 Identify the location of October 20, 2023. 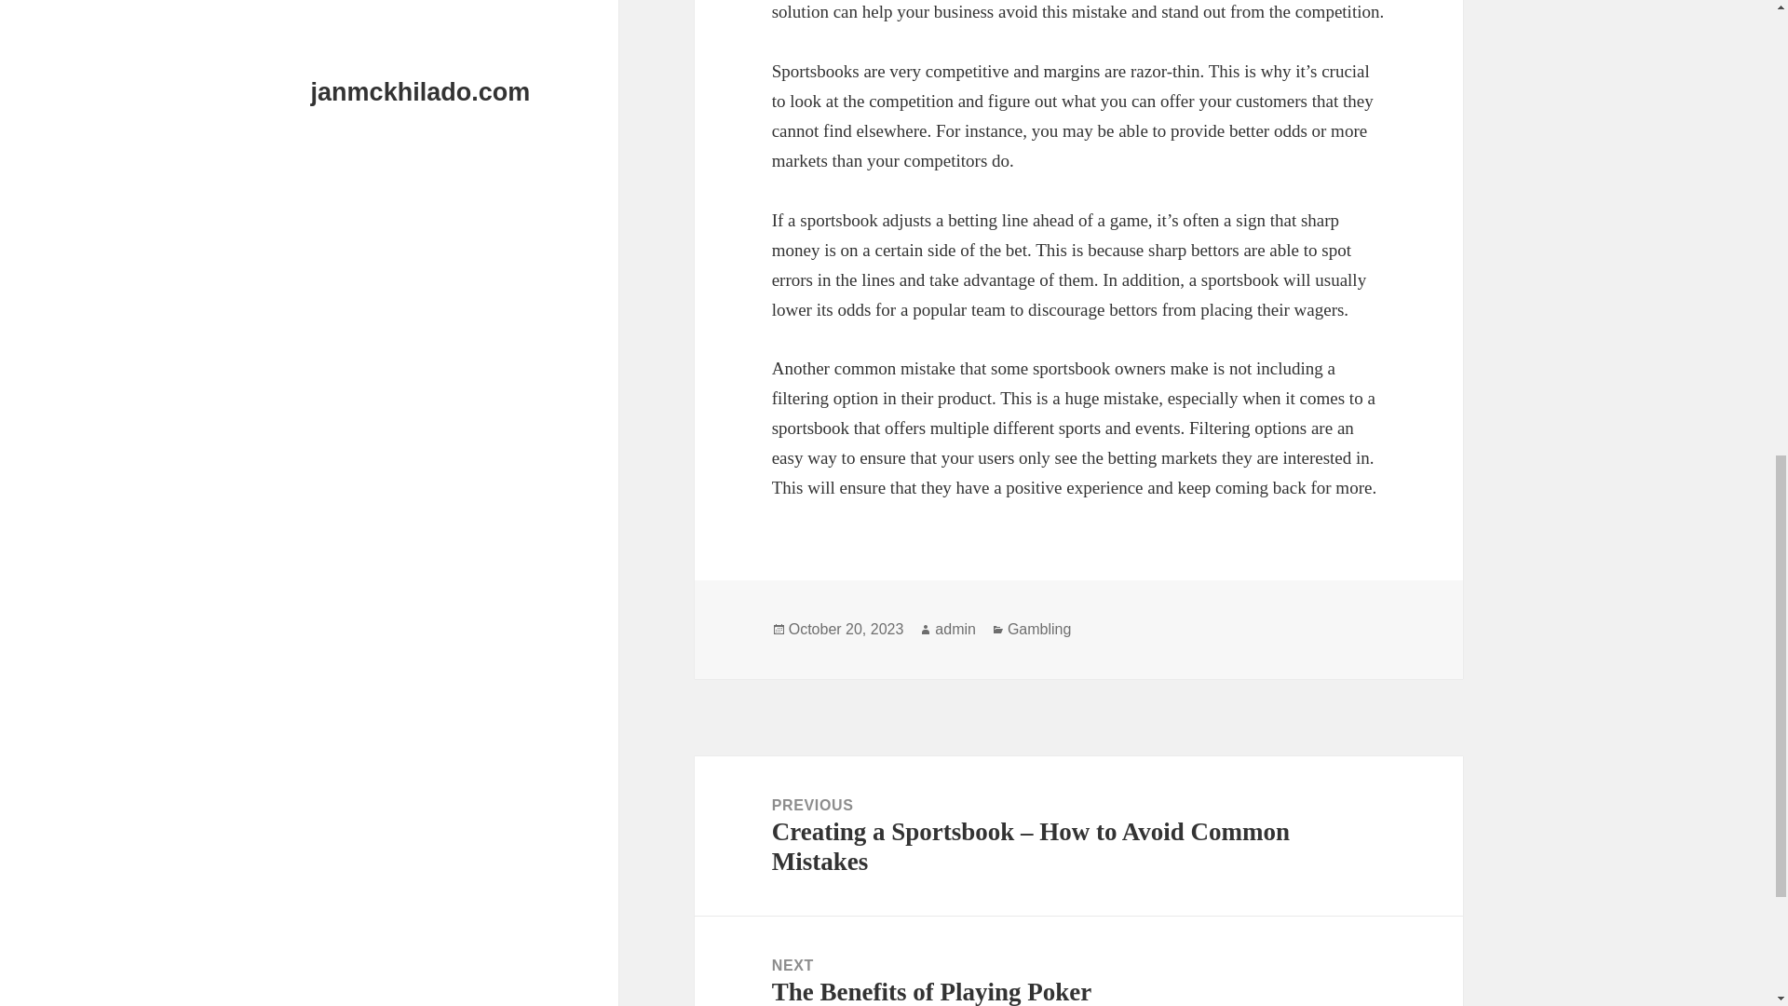
(846, 630).